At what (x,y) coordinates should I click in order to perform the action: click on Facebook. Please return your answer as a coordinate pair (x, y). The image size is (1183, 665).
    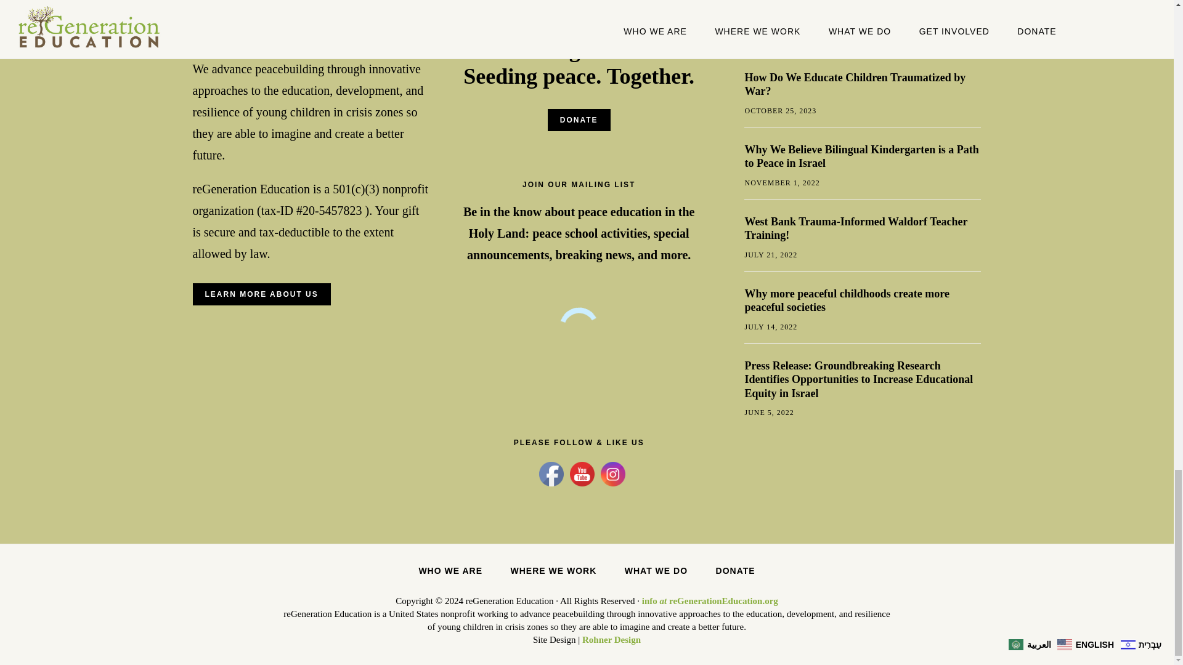
    Looking at the image, I should click on (551, 474).